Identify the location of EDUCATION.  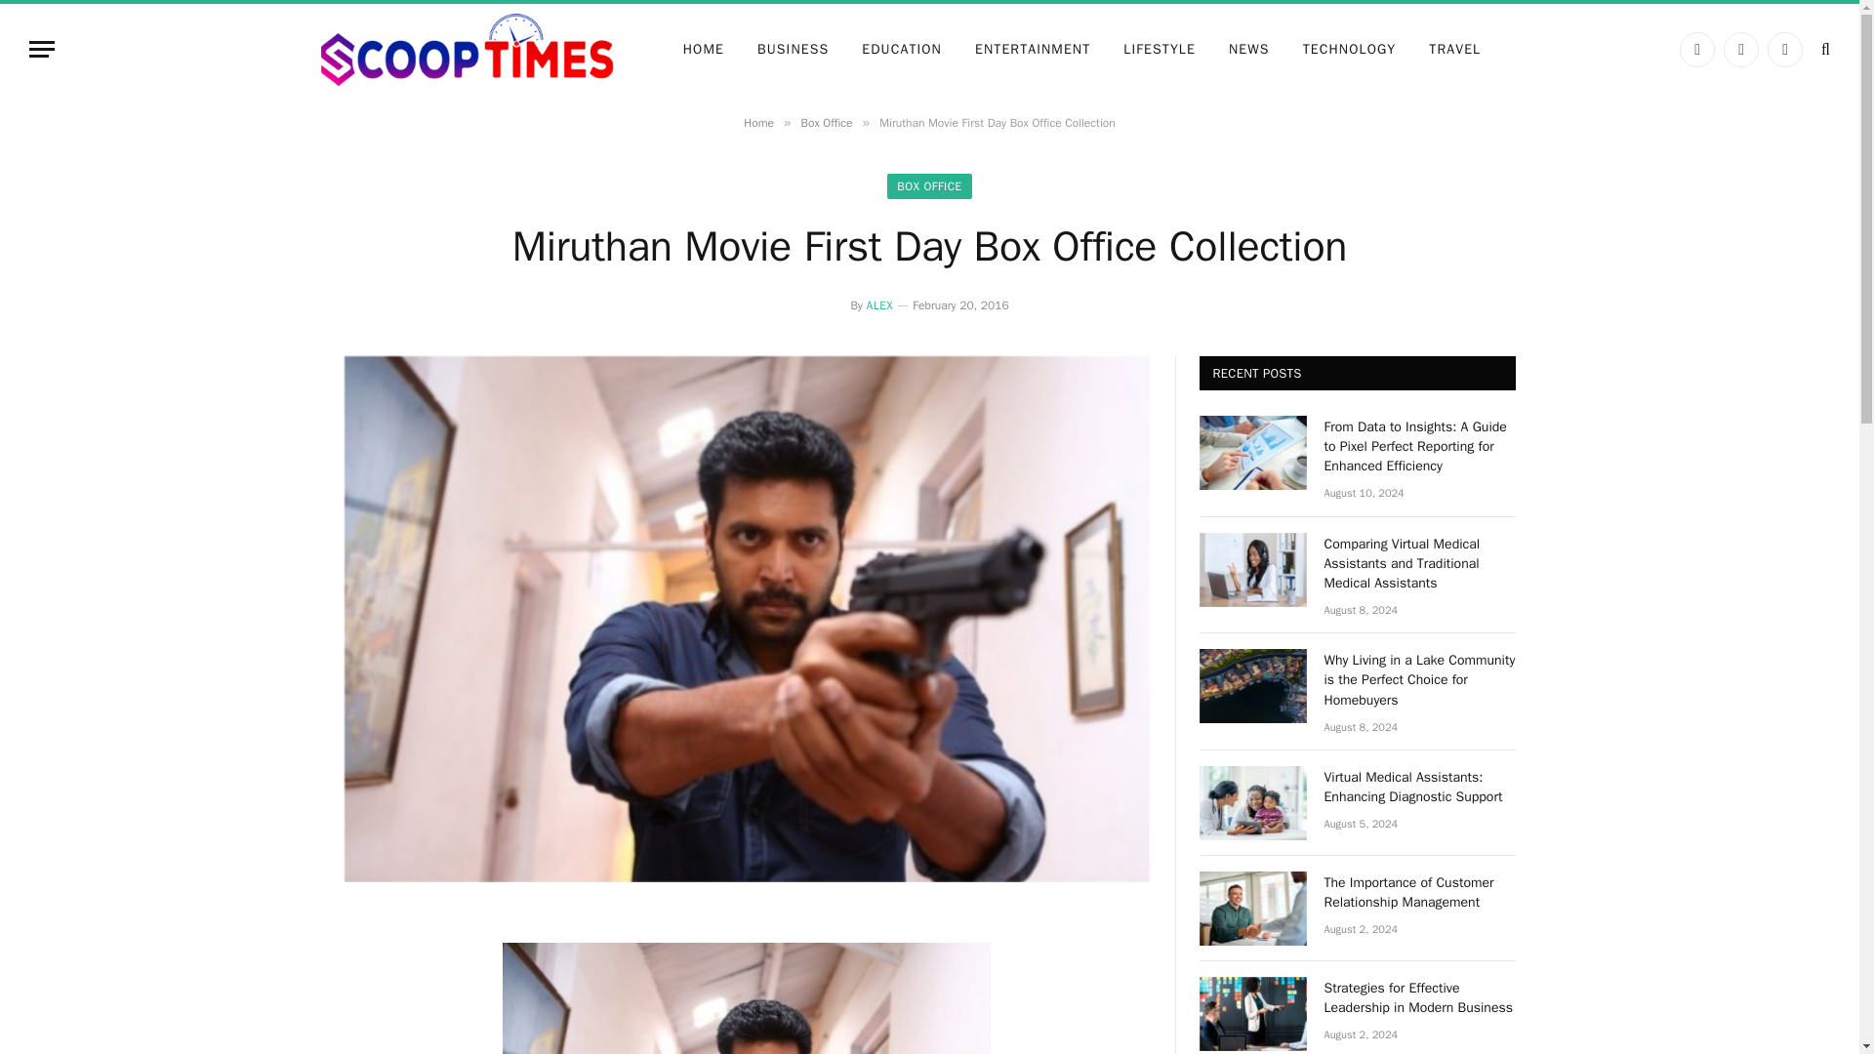
(901, 50).